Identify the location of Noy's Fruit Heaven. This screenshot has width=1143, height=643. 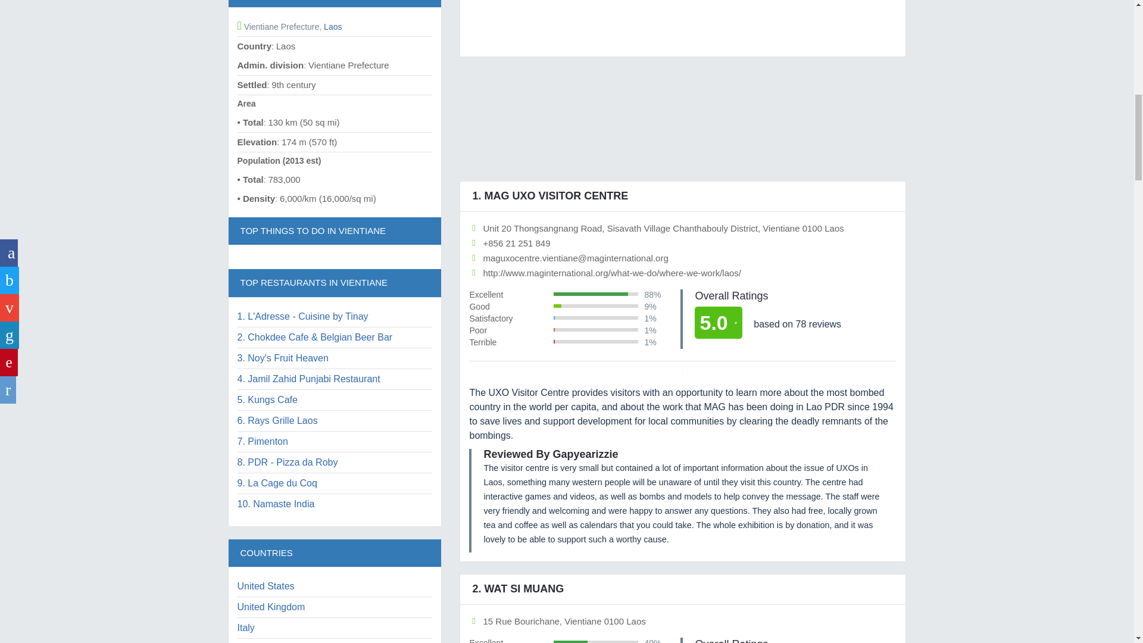
(282, 358).